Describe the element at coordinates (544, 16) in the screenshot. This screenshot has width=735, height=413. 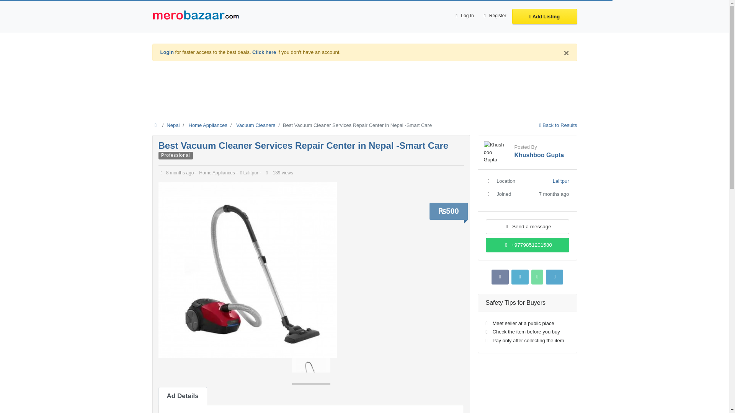
I see `Add Listing` at that location.